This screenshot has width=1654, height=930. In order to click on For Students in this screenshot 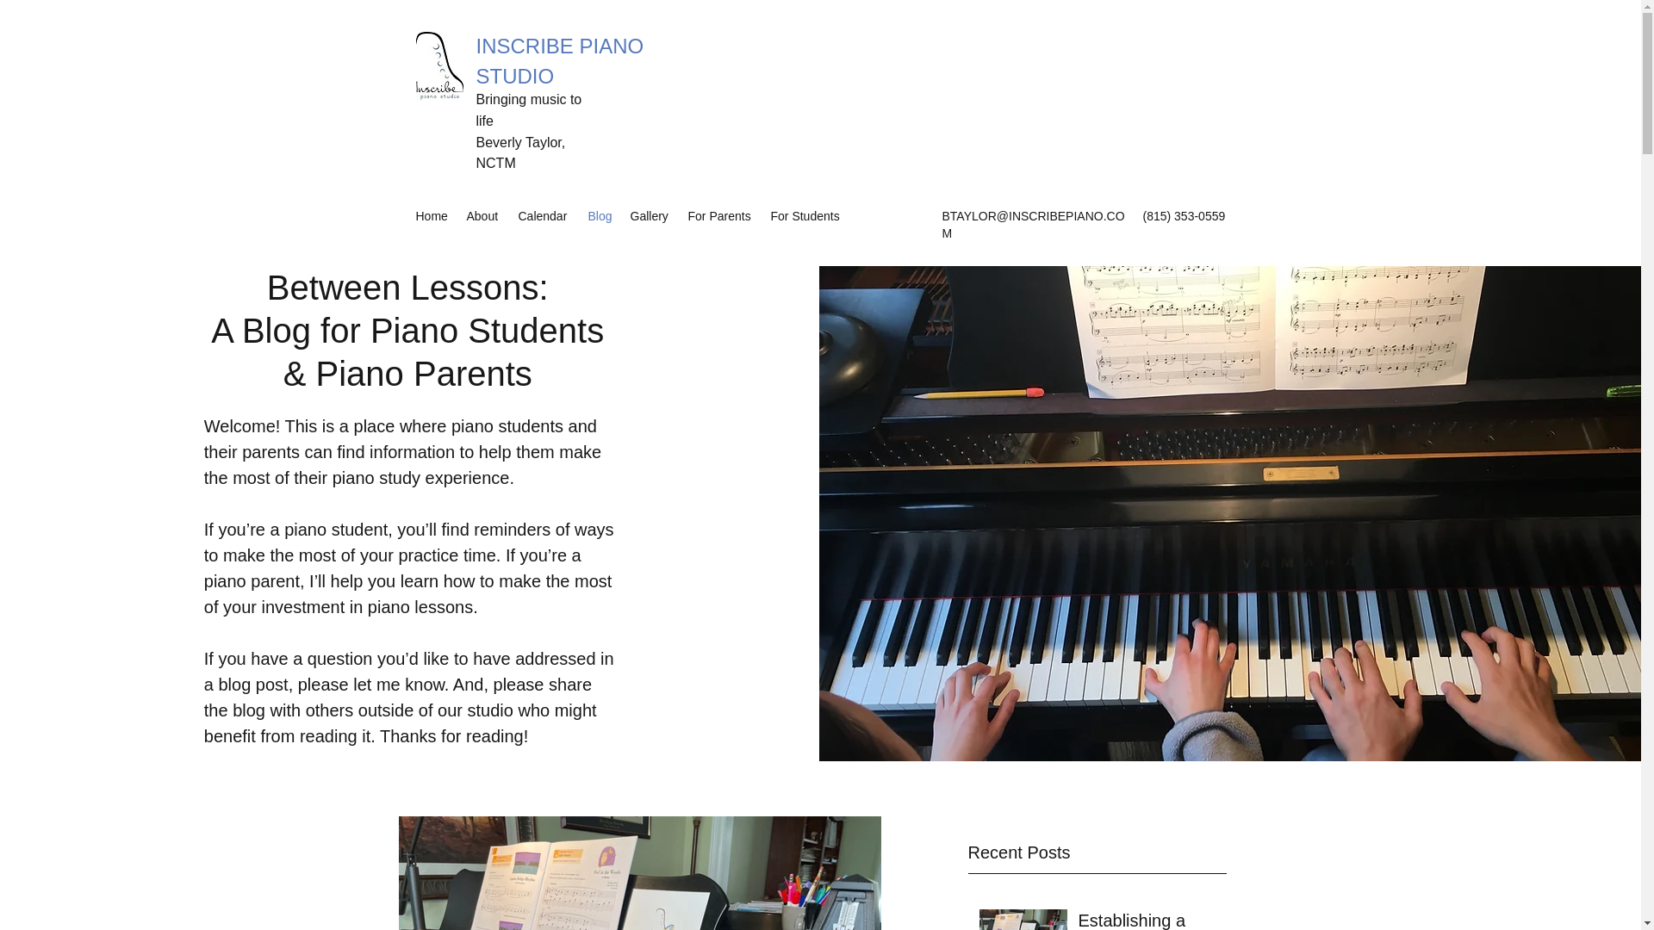, I will do `click(806, 215)`.